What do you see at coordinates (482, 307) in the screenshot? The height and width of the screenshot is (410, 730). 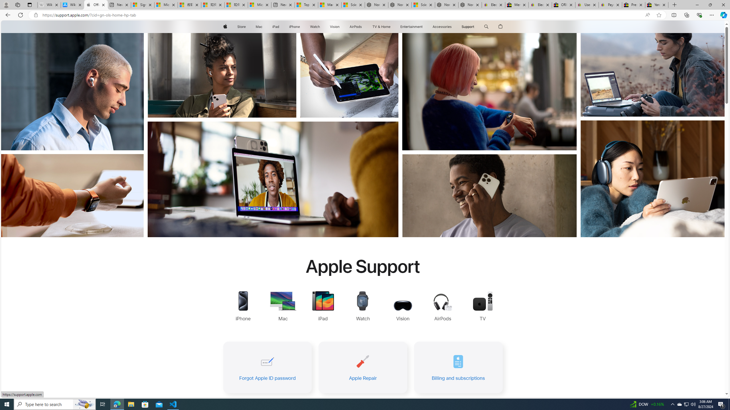 I see `TV Support` at bounding box center [482, 307].